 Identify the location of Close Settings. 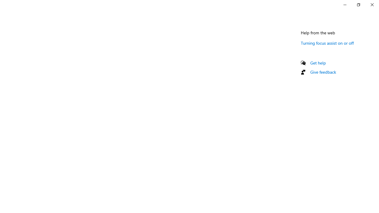
(372, 5).